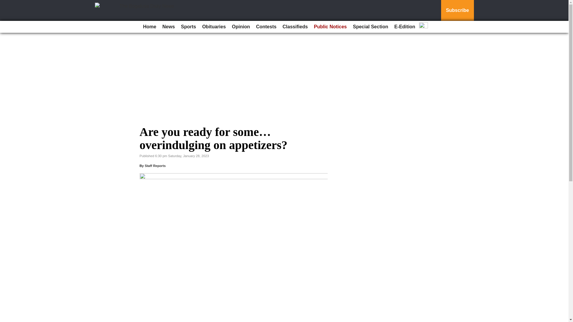 The image size is (573, 322). Describe the element at coordinates (155, 165) in the screenshot. I see `Staff Reports` at that location.